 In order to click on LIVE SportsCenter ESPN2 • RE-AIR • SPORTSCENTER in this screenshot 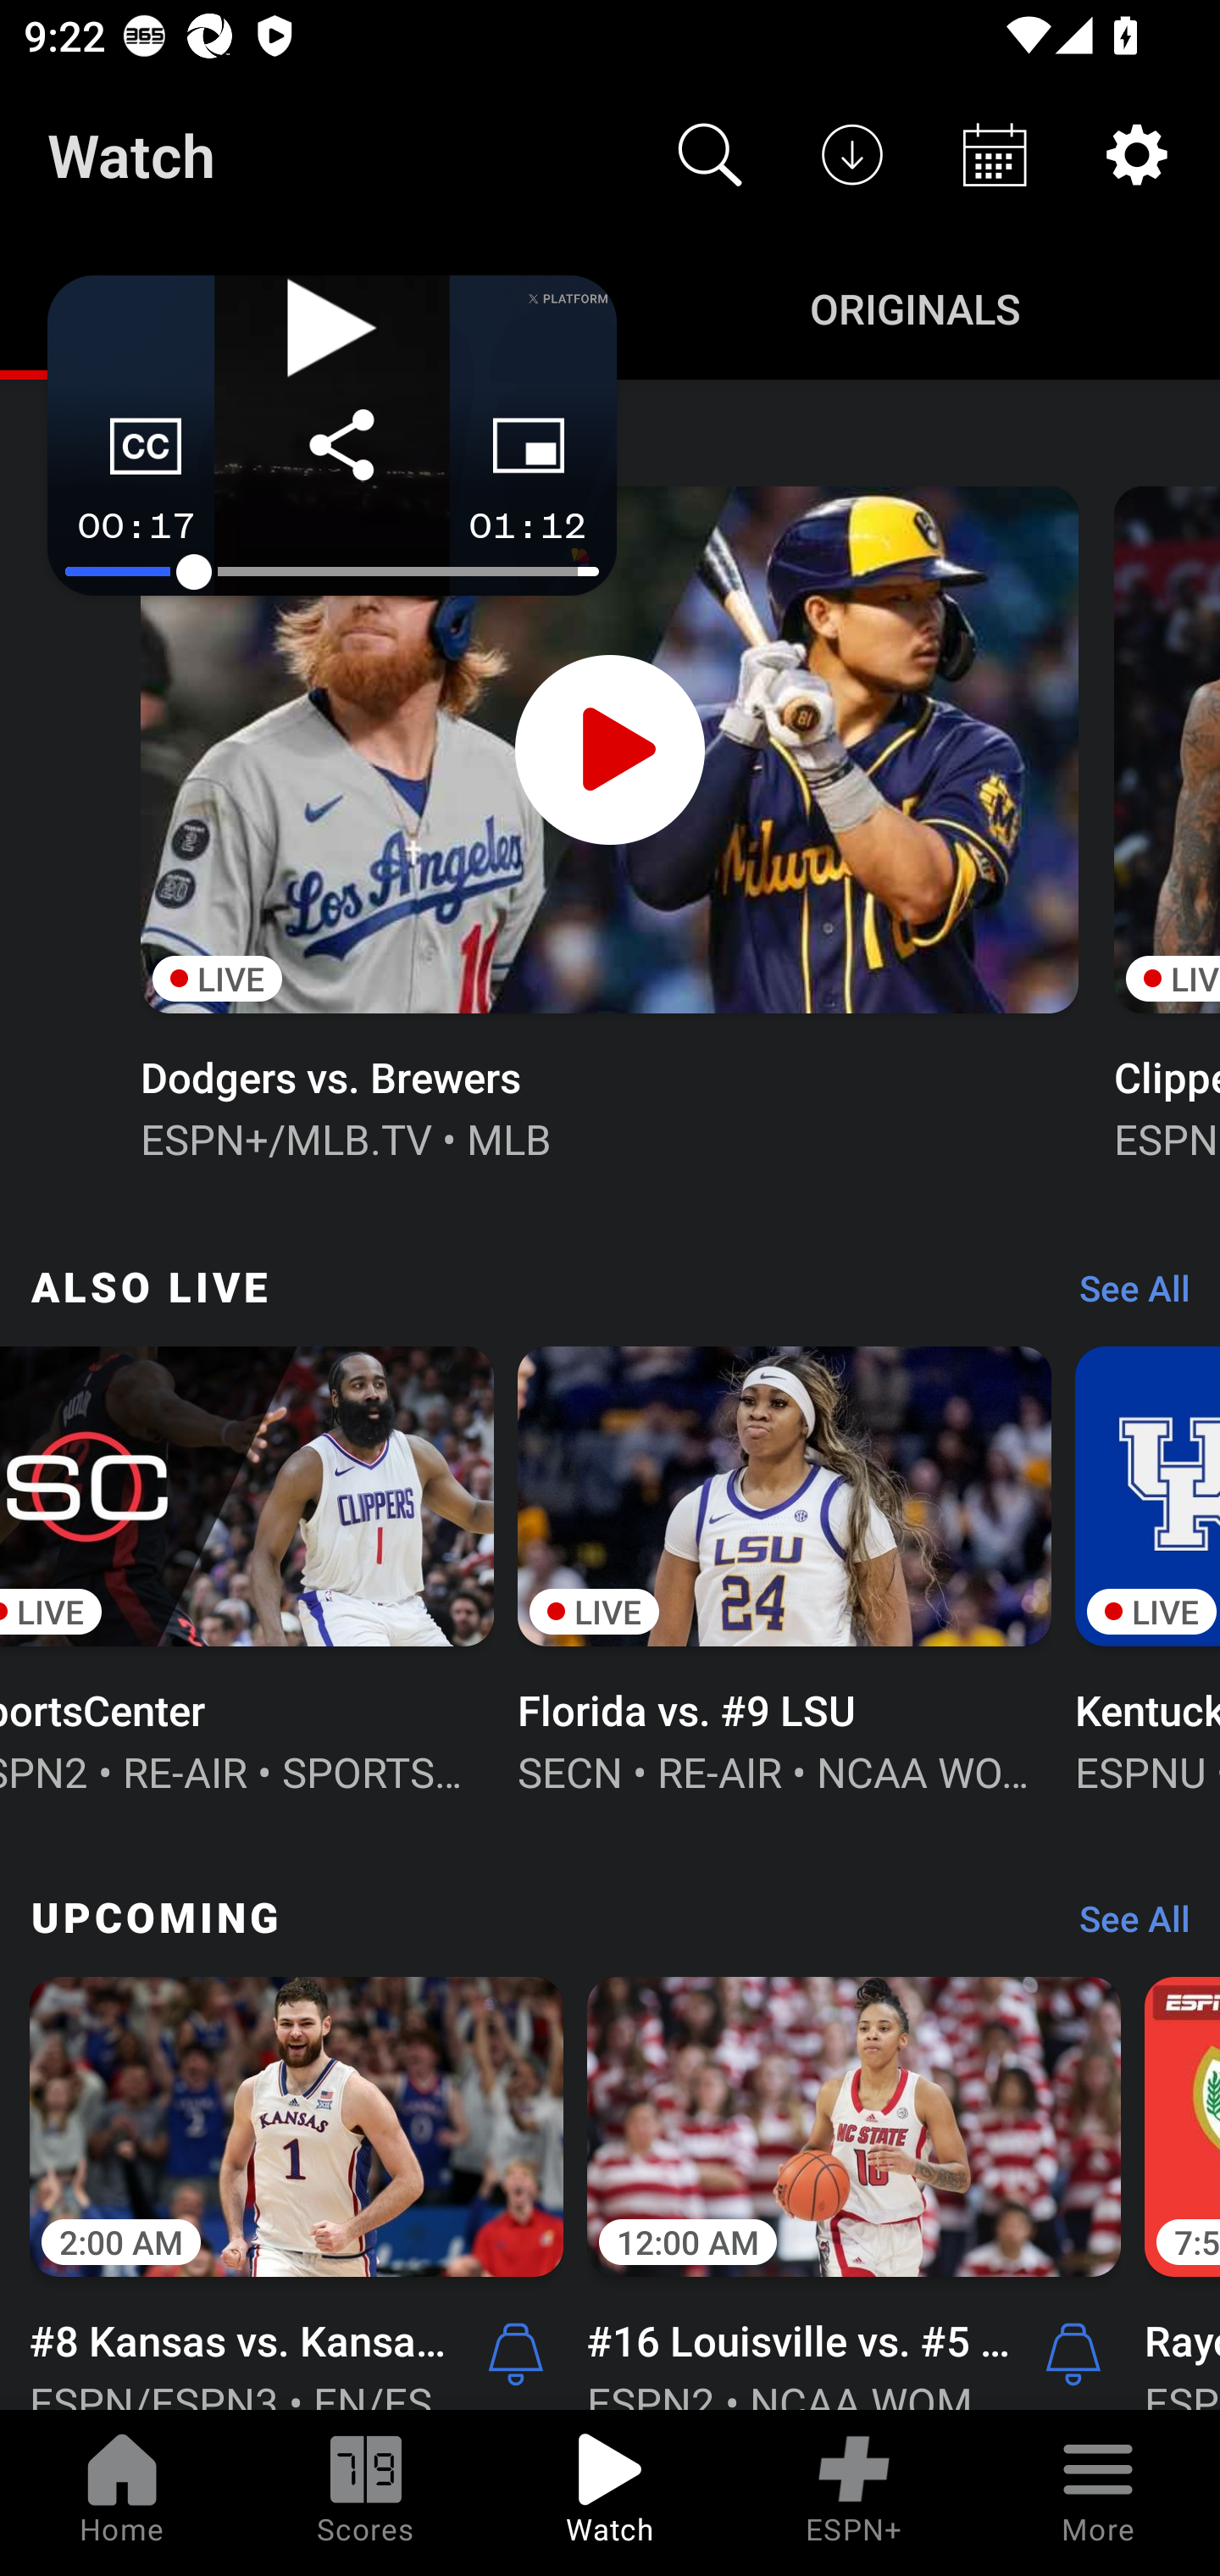, I will do `click(247, 1567)`.